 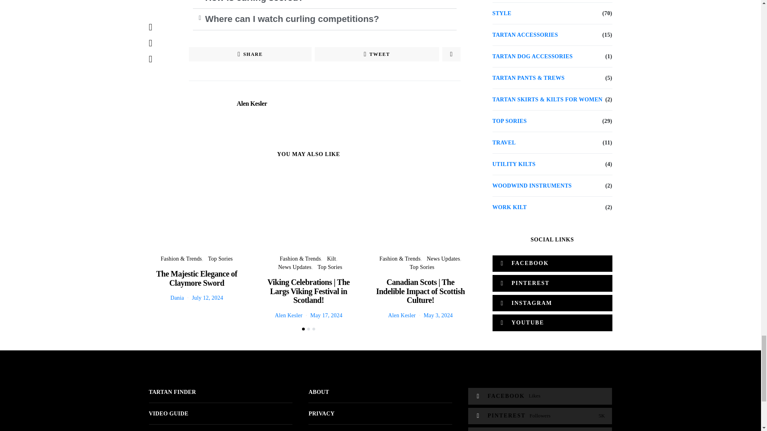 I want to click on View all posts by Dania, so click(x=177, y=298).